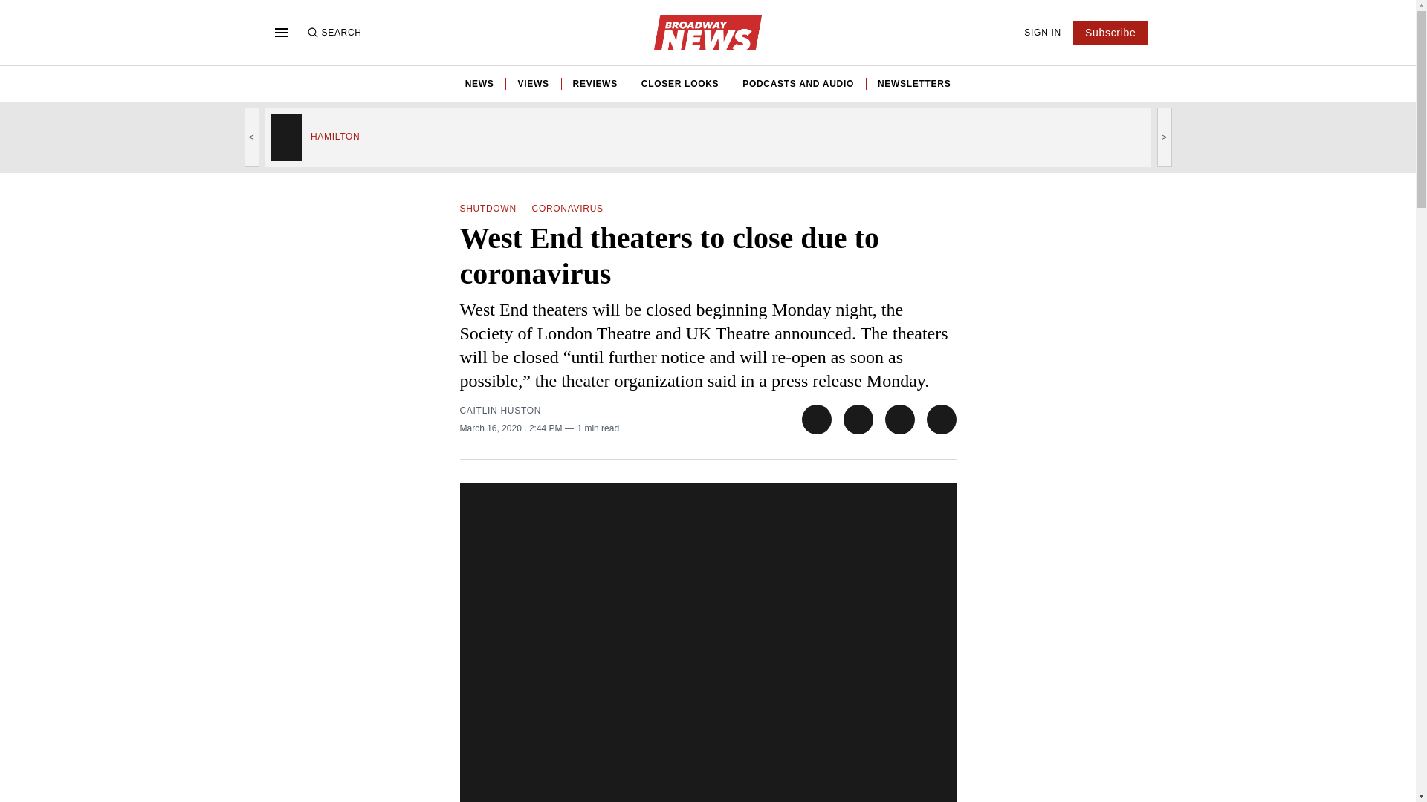  What do you see at coordinates (797, 83) in the screenshot?
I see `PODCASTS AND AUDIO` at bounding box center [797, 83].